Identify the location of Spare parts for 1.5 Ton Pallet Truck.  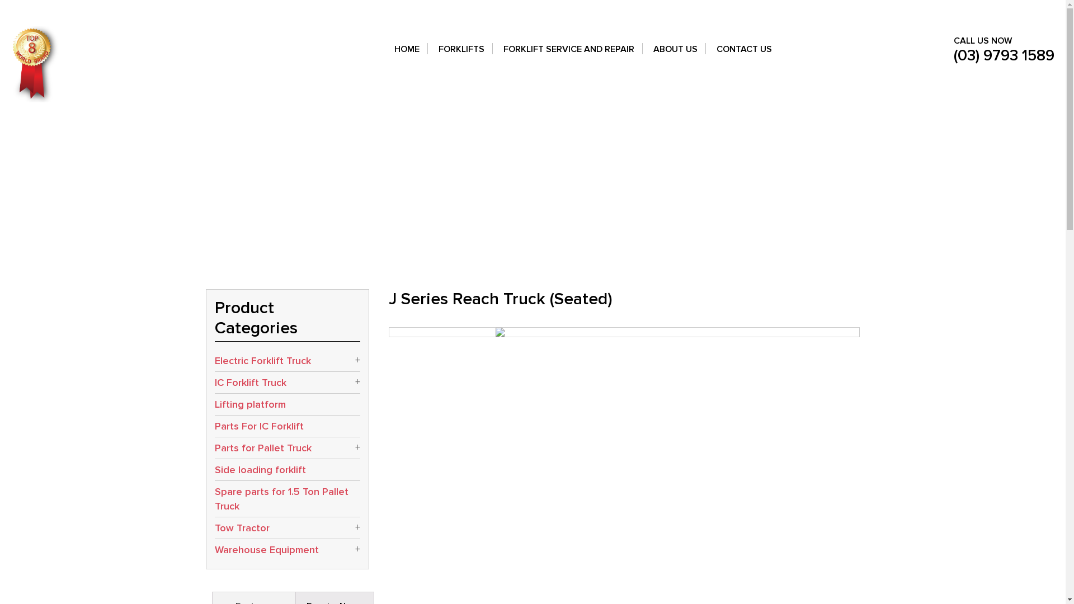
(288, 499).